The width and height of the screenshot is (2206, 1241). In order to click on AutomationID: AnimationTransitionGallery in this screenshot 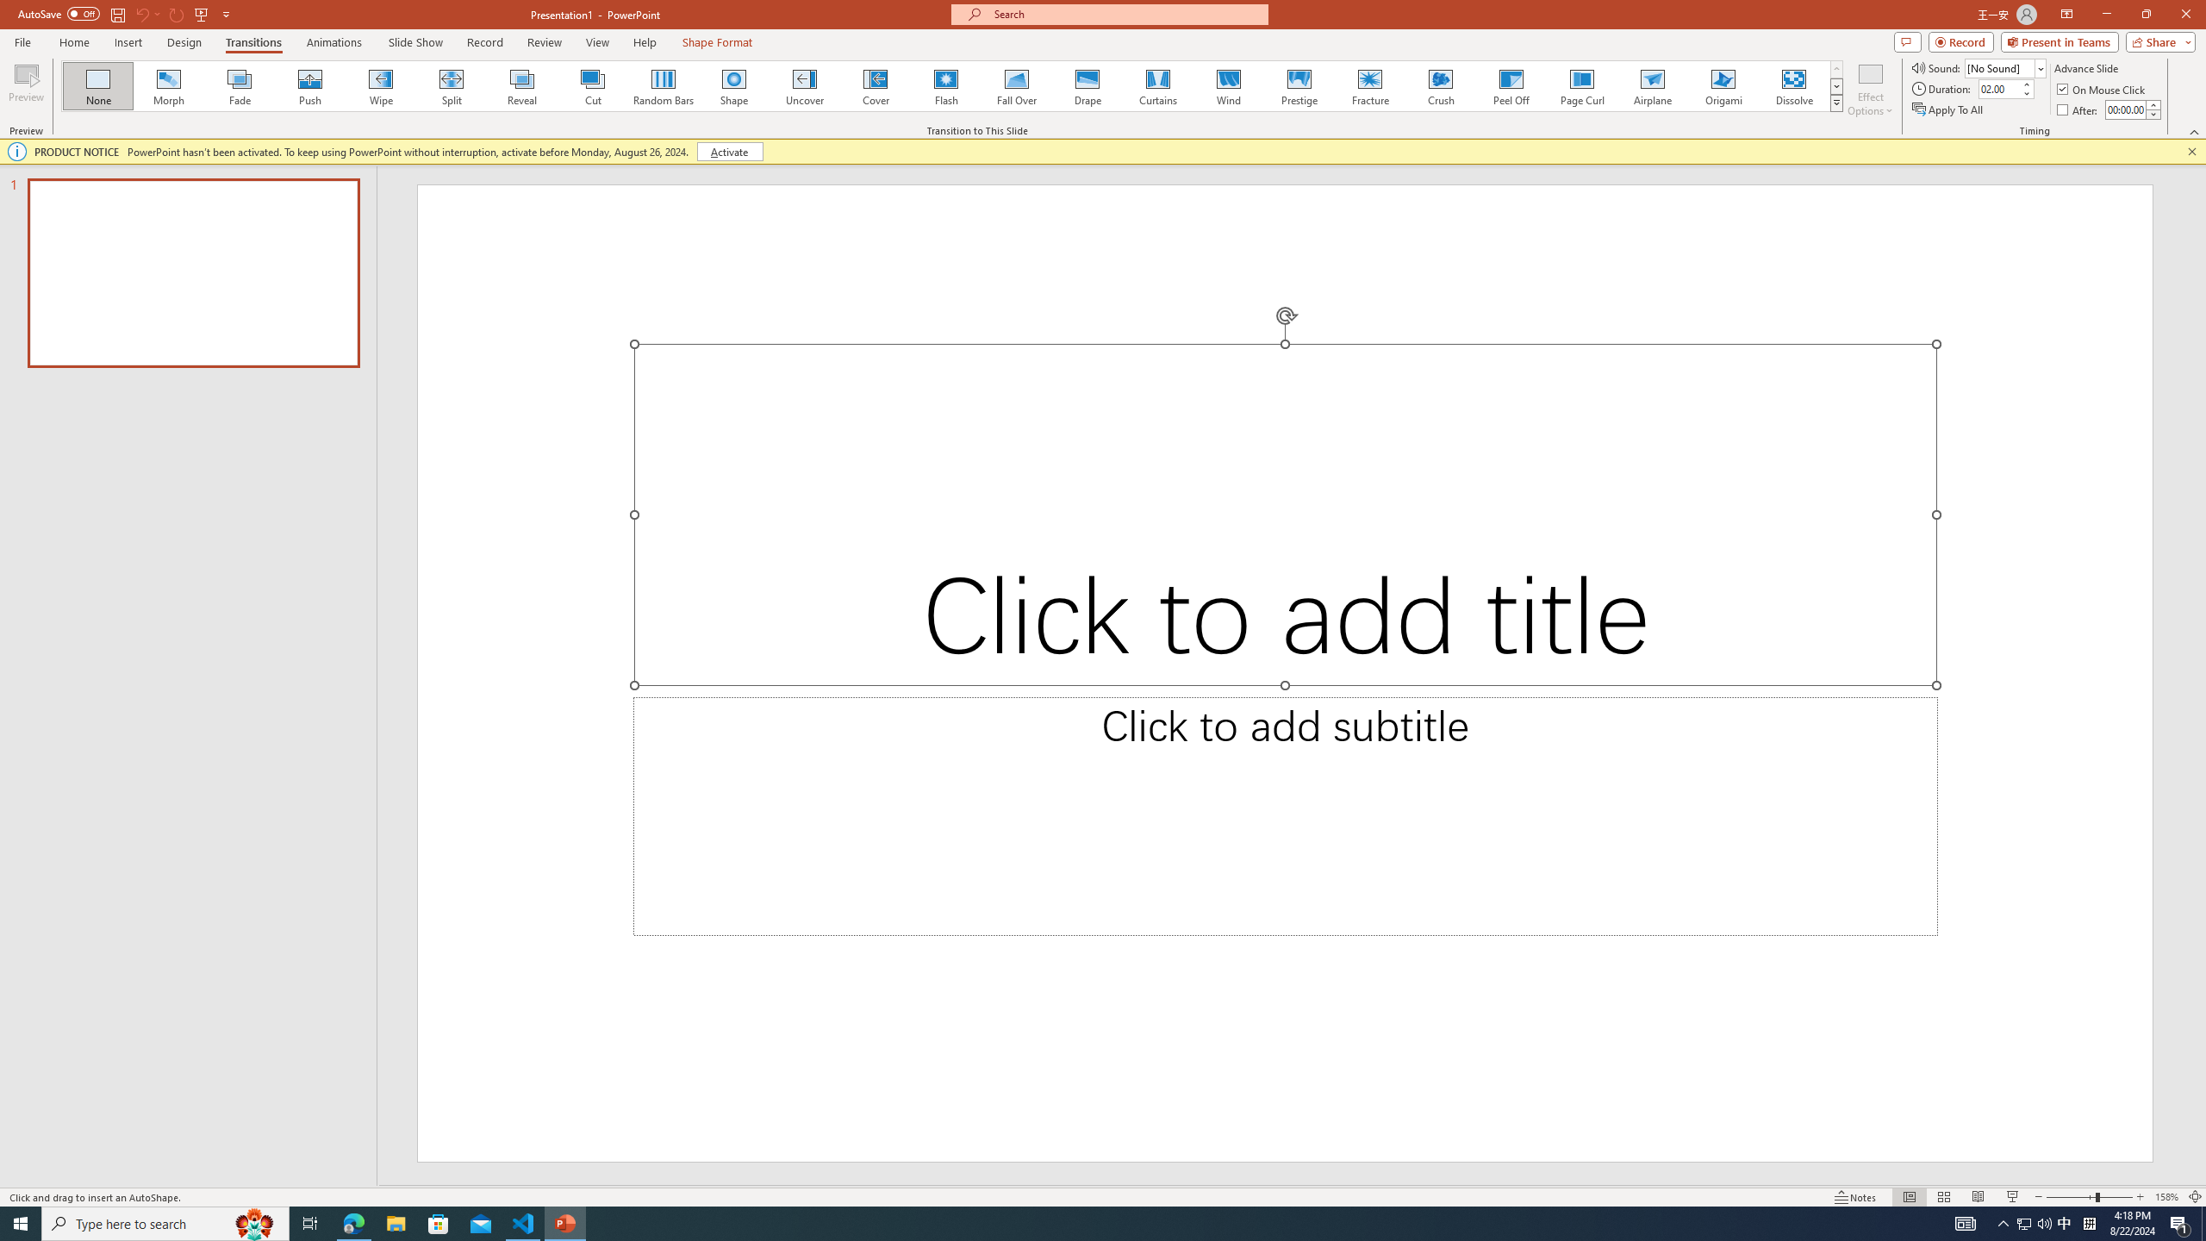, I will do `click(953, 86)`.